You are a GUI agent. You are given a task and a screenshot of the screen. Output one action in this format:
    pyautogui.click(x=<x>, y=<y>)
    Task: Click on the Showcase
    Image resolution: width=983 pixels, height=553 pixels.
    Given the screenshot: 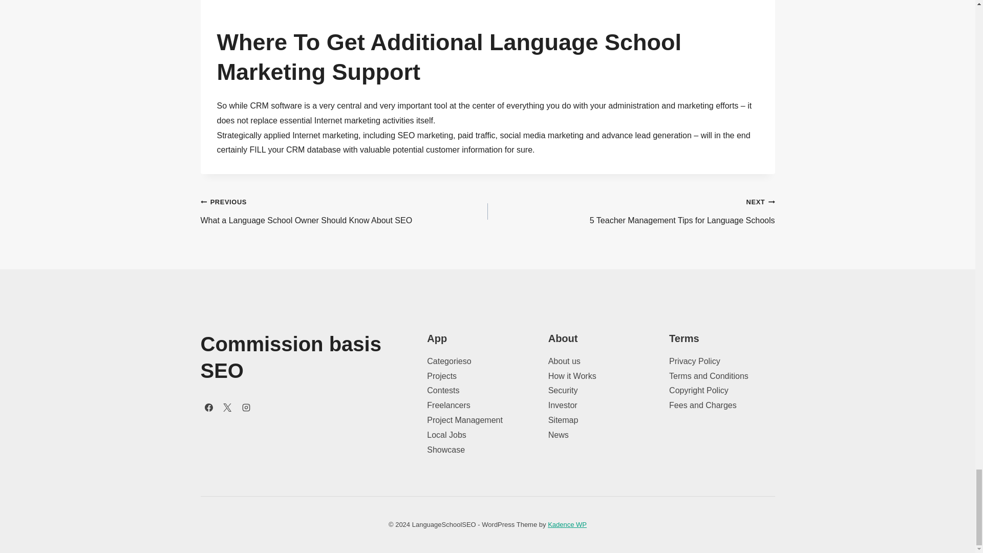 What is the action you would take?
    pyautogui.click(x=631, y=211)
    